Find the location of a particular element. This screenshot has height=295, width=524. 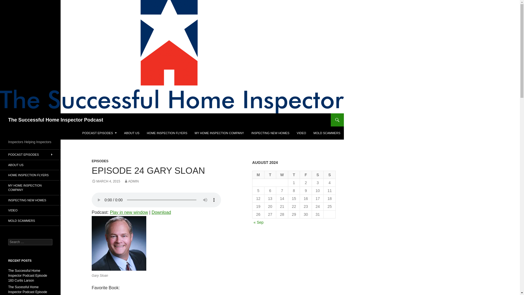

Play in new window is located at coordinates (129, 212).